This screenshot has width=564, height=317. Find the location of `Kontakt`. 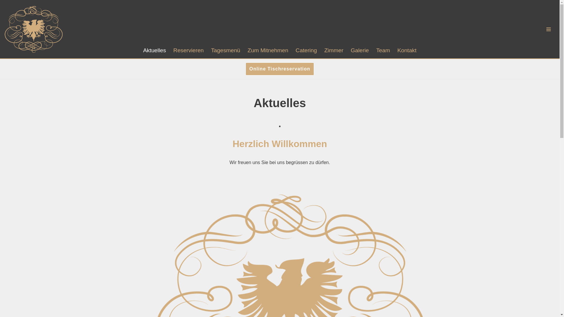

Kontakt is located at coordinates (407, 50).